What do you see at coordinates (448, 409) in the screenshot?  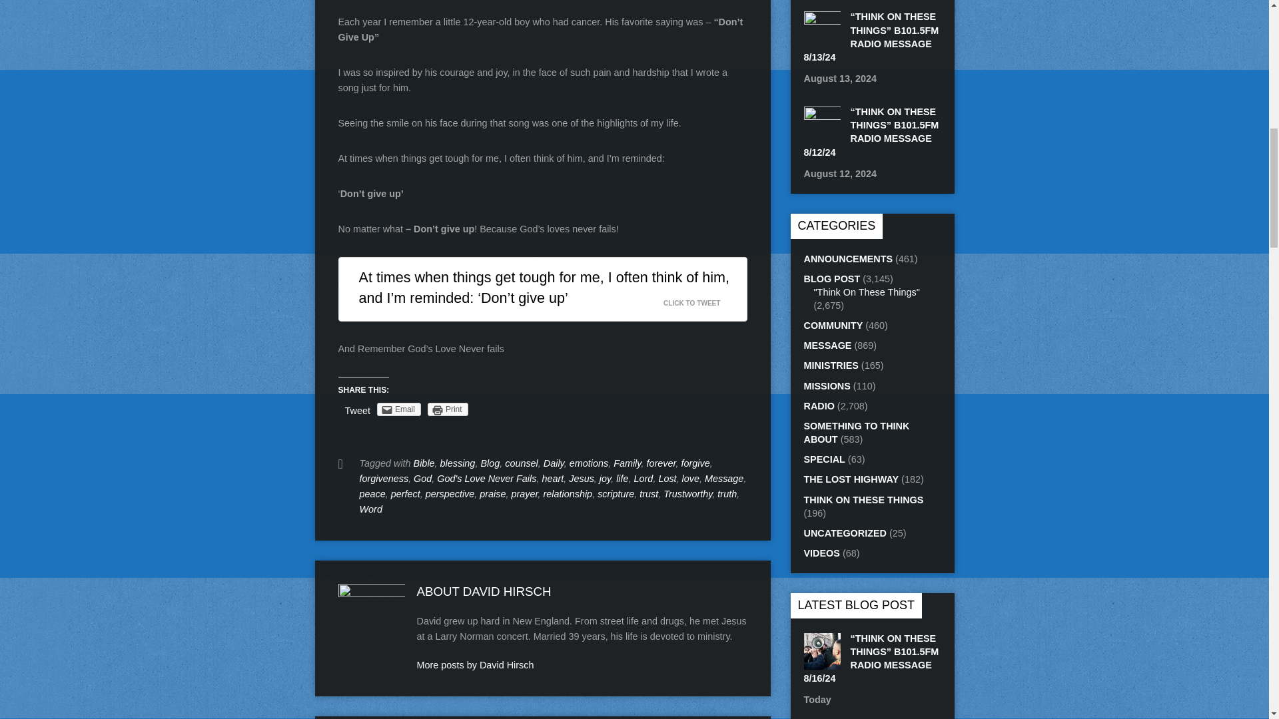 I see `Click to print` at bounding box center [448, 409].